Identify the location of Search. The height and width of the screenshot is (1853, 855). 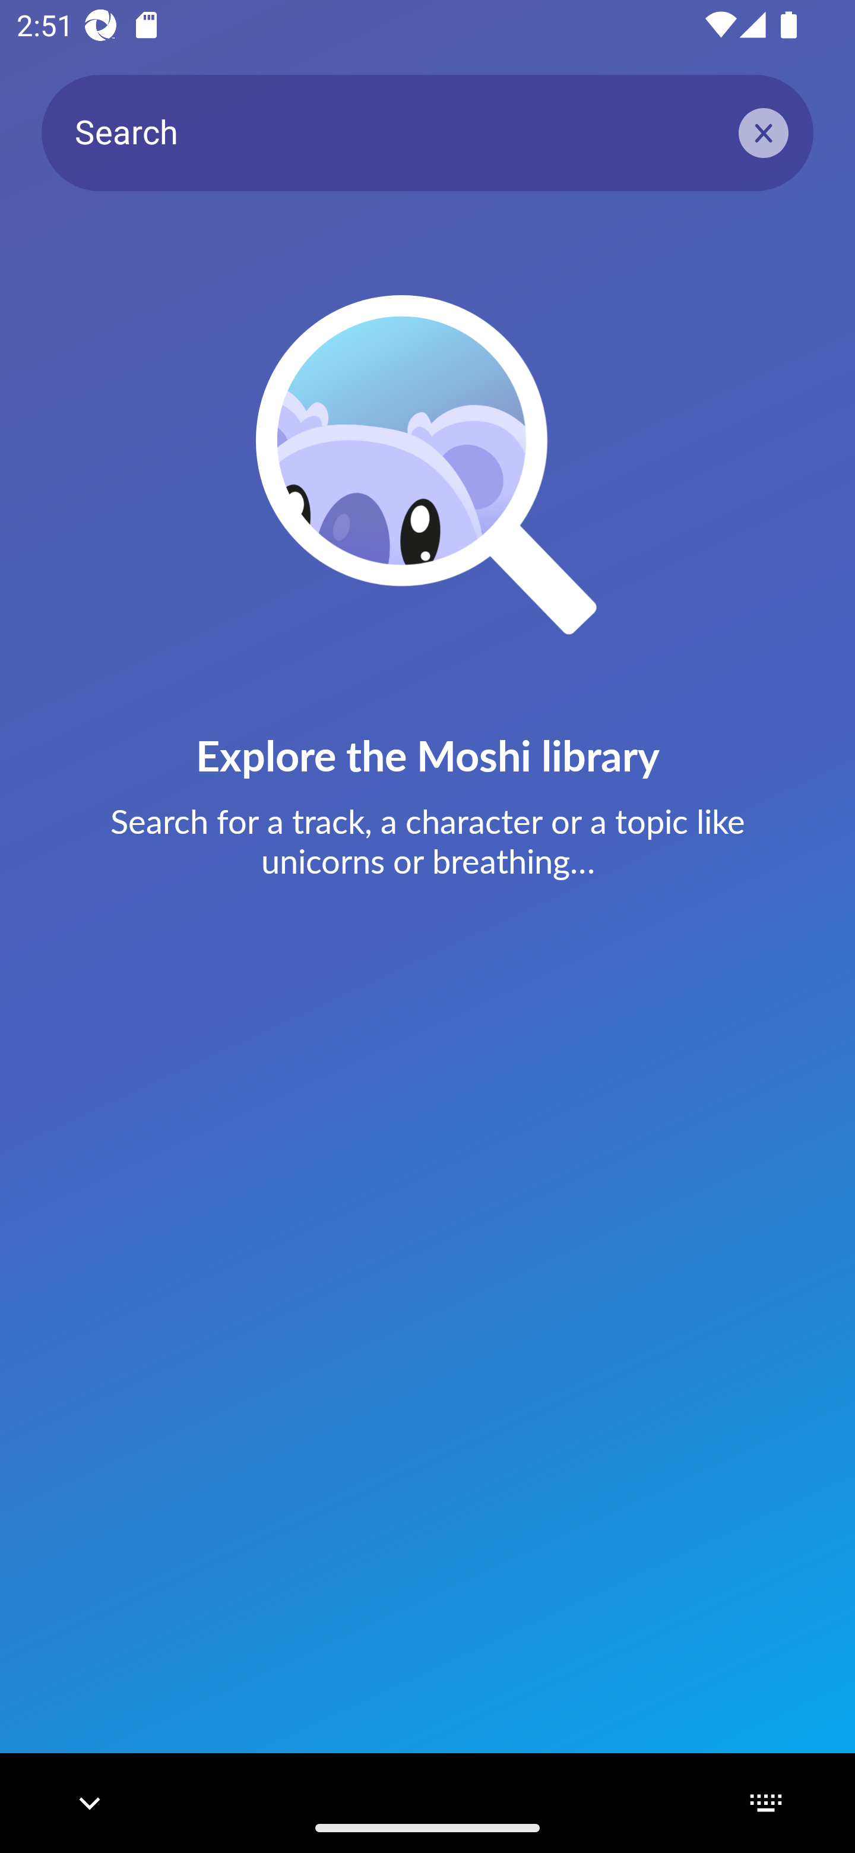
(427, 132).